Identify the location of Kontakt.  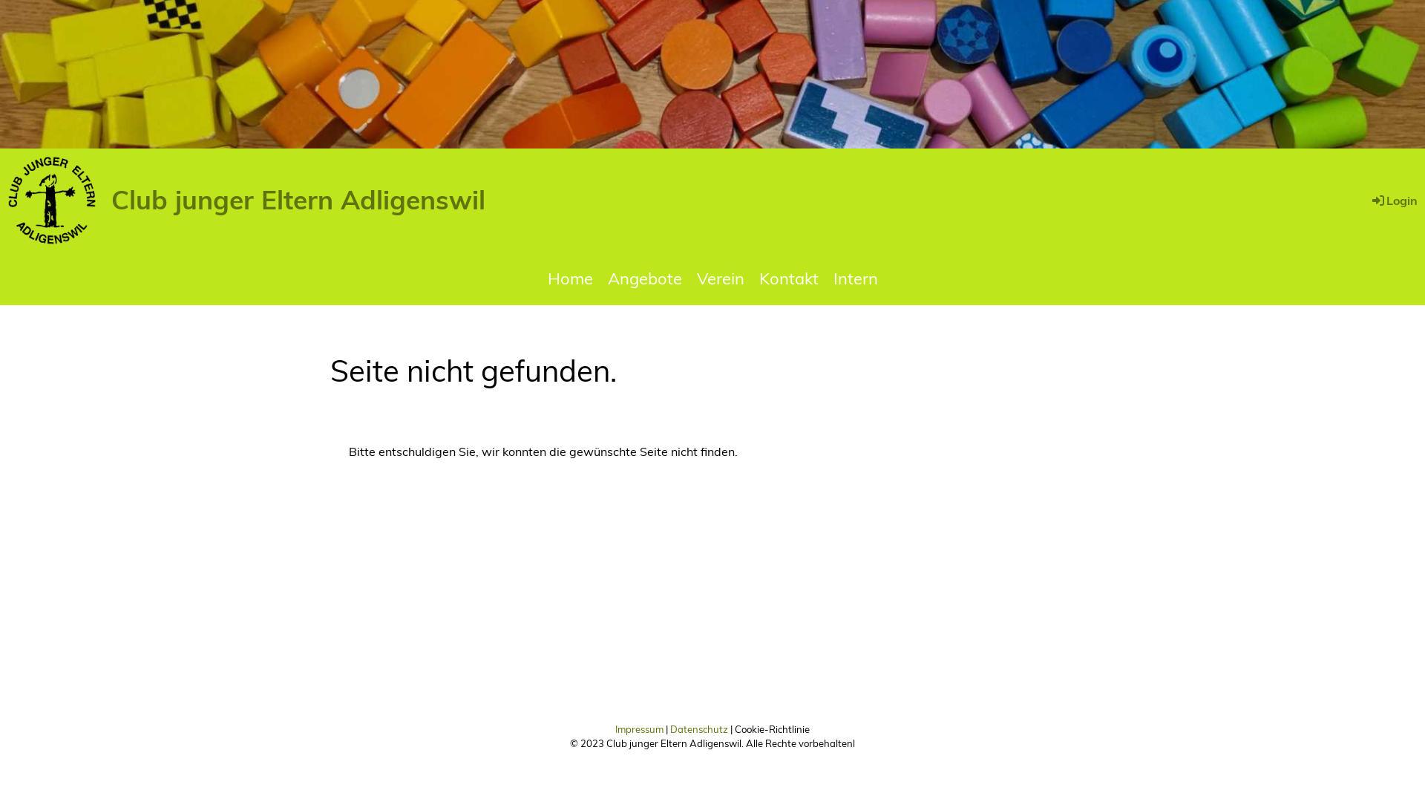
(788, 279).